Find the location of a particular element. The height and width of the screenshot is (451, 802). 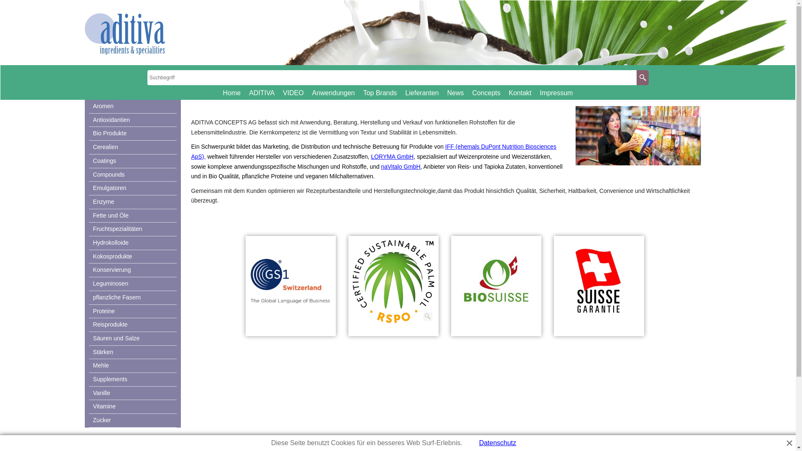

Compounds is located at coordinates (132, 175).